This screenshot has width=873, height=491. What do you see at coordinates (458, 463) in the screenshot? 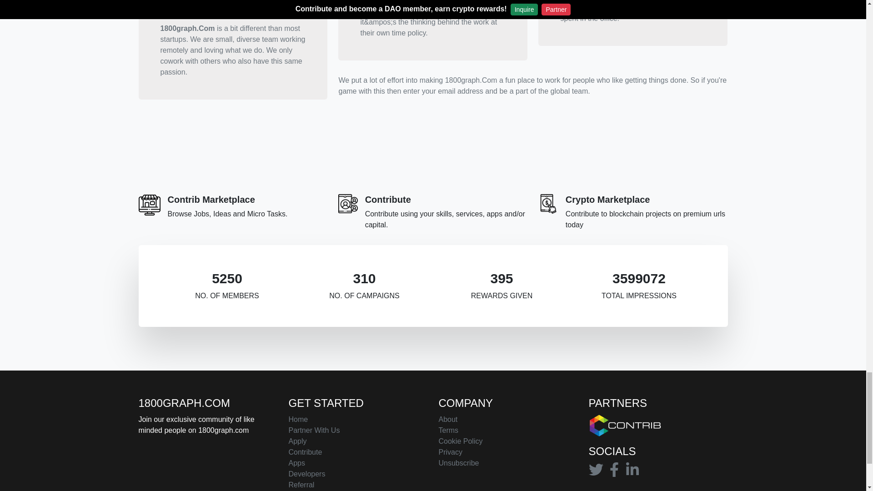
I see `Unsubscribe` at bounding box center [458, 463].